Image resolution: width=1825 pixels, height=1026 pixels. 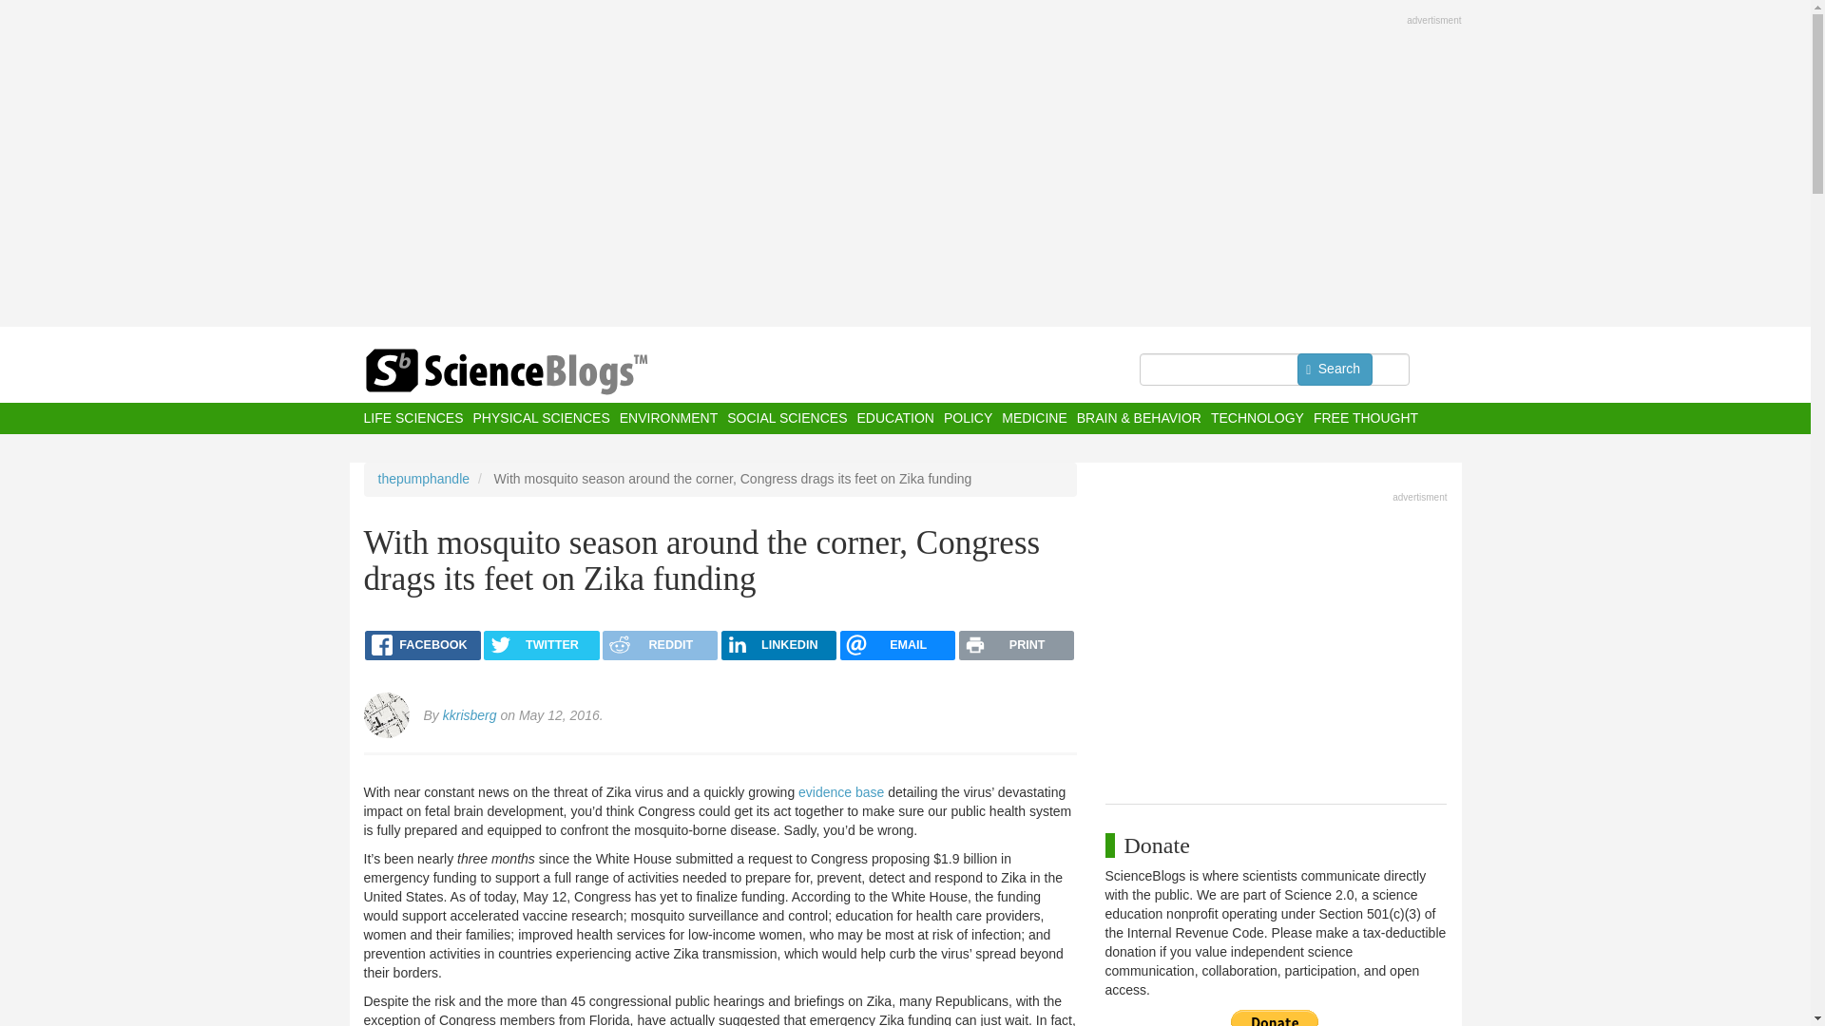 I want to click on Home, so click(x=544, y=371).